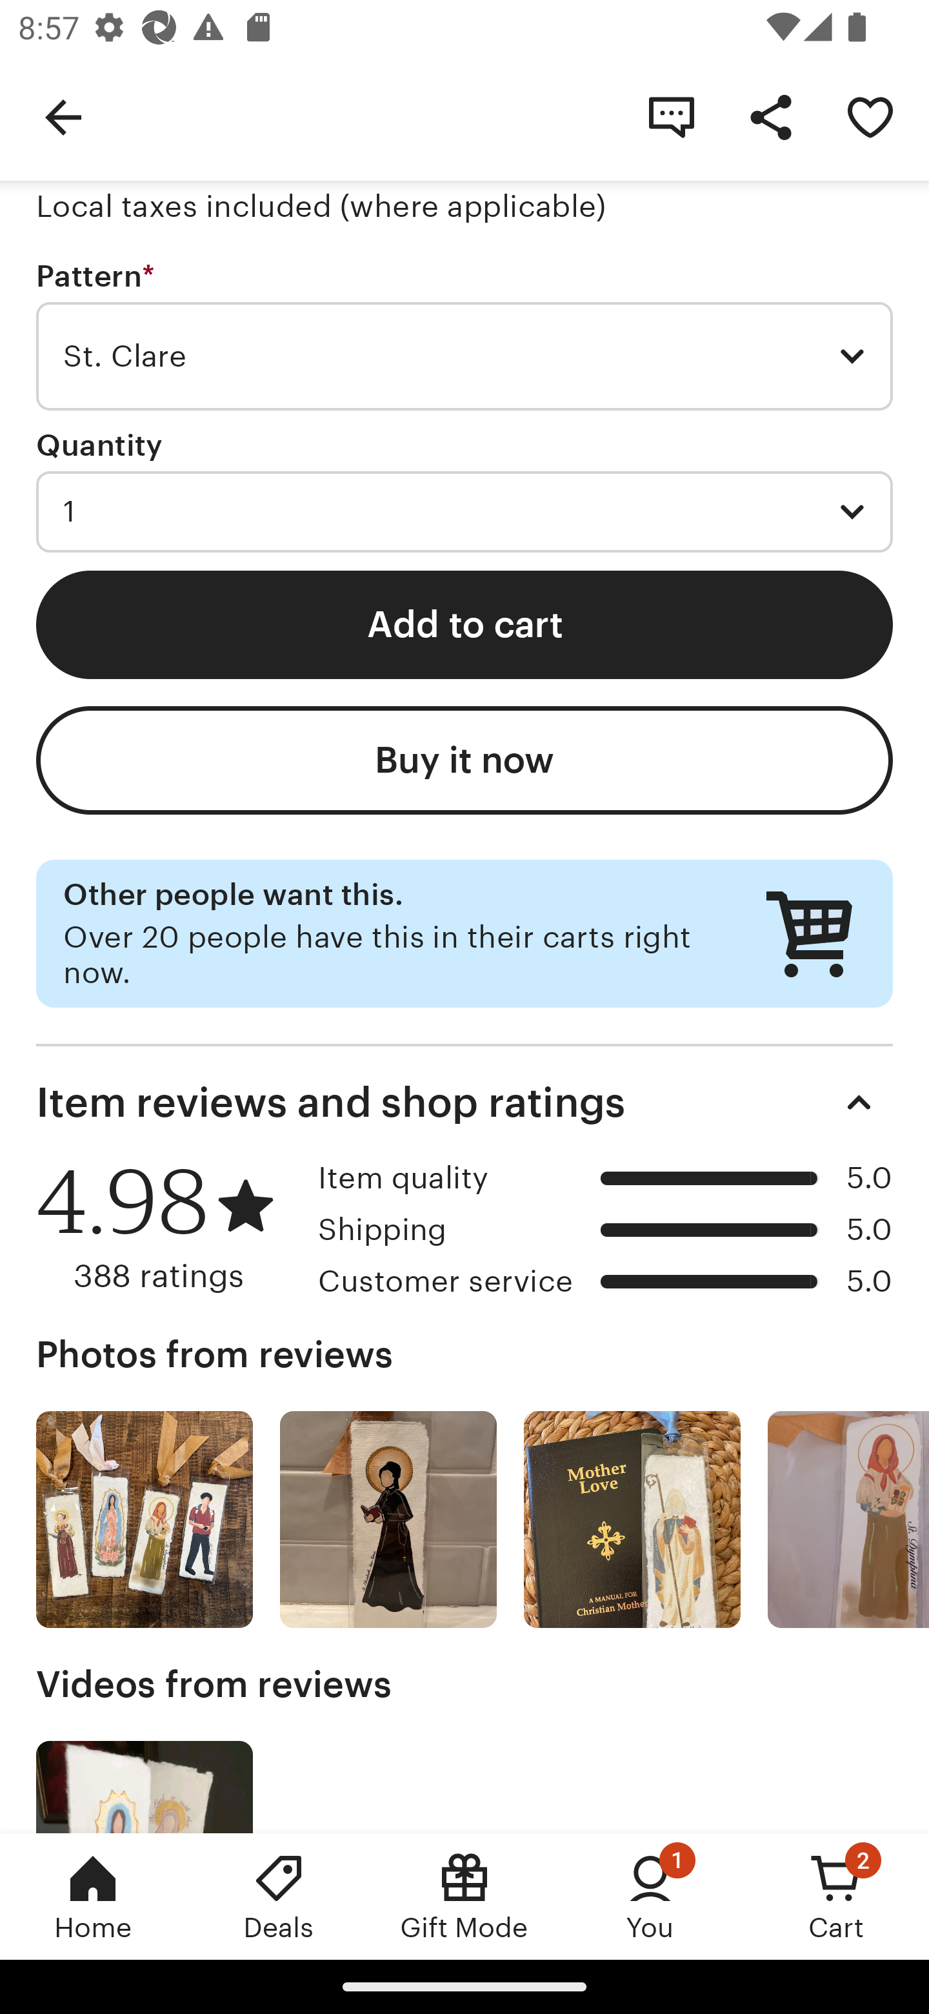  I want to click on Deals, so click(279, 1896).